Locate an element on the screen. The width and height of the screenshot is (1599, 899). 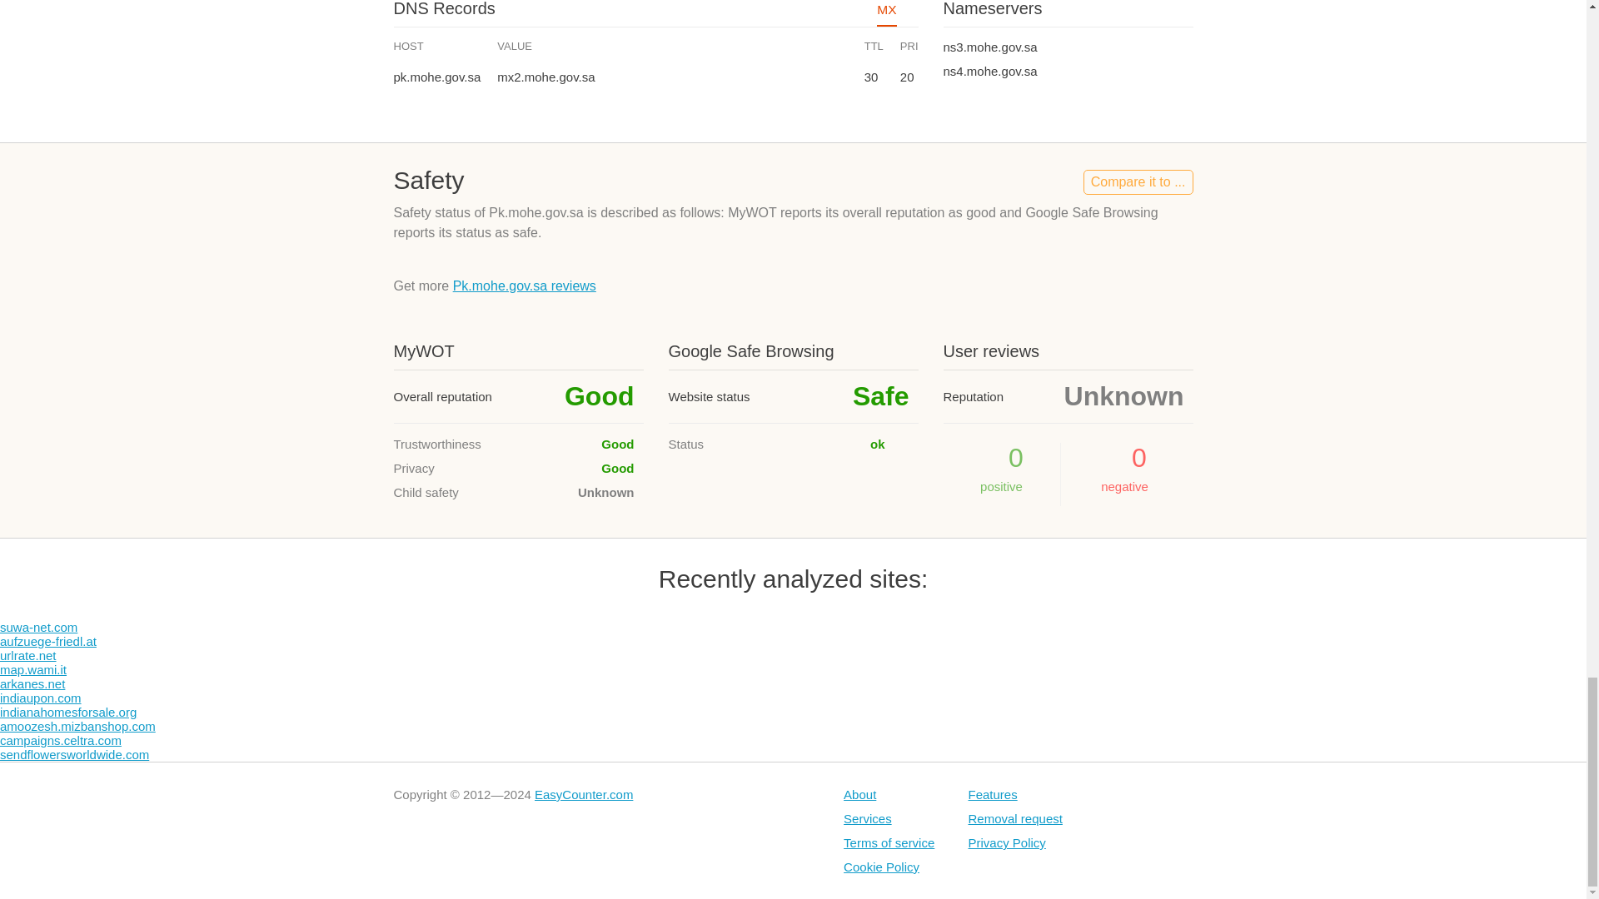
suwa-net.com is located at coordinates (38, 628).